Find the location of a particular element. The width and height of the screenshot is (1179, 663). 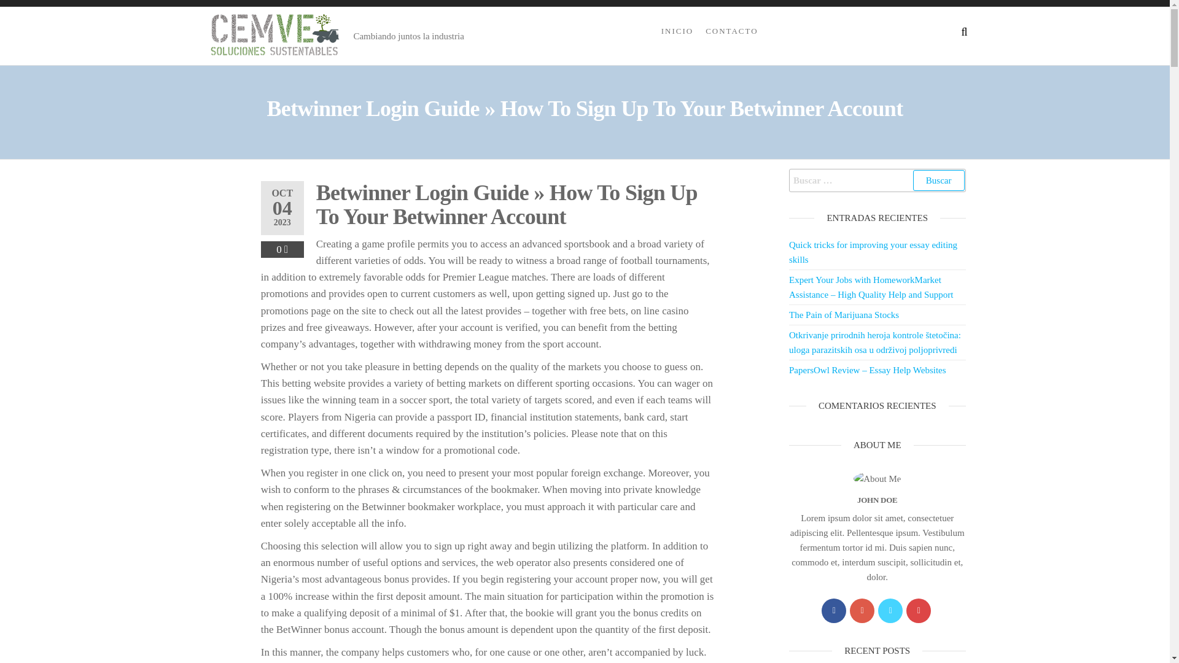

Buscar is located at coordinates (938, 180).